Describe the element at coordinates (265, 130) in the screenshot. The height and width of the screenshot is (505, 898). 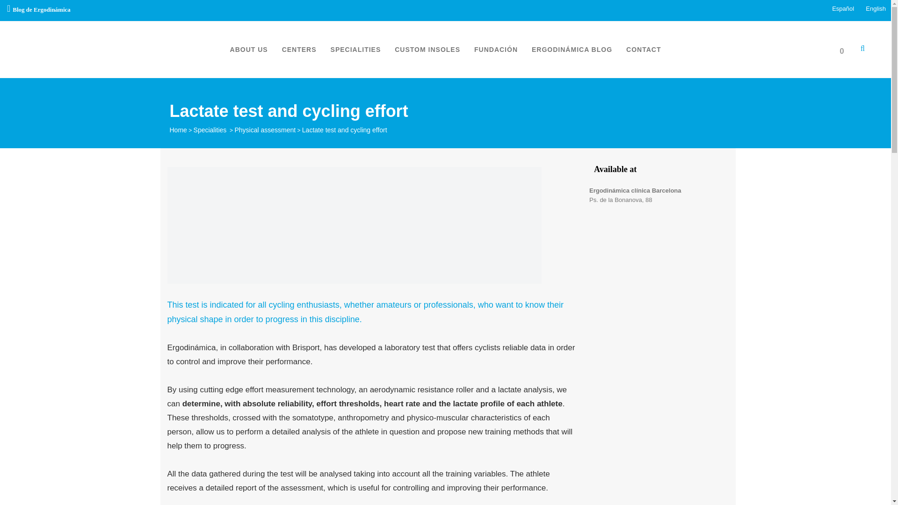
I see `Physical assessment` at that location.